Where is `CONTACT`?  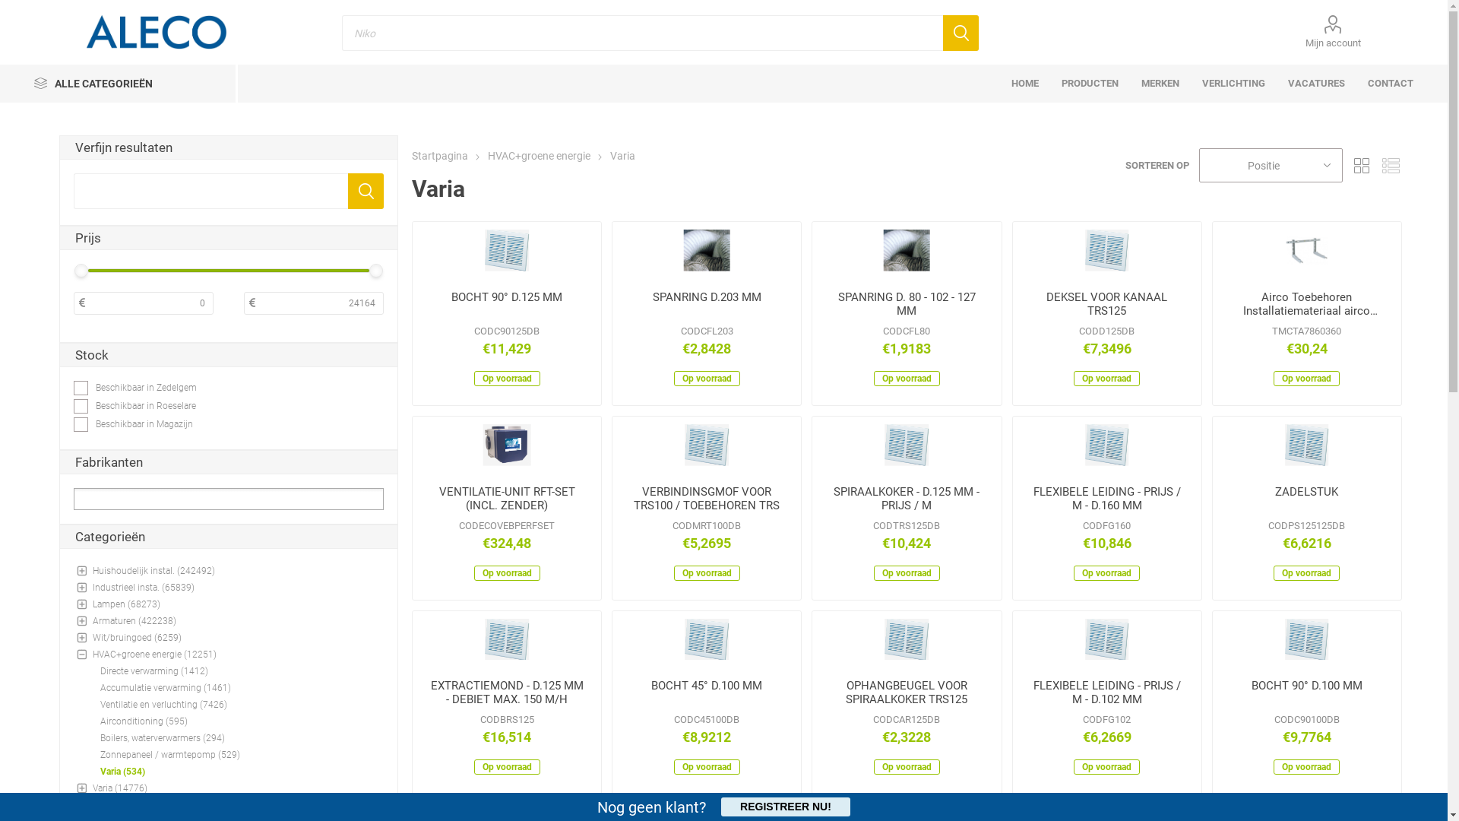
CONTACT is located at coordinates (1391, 84).